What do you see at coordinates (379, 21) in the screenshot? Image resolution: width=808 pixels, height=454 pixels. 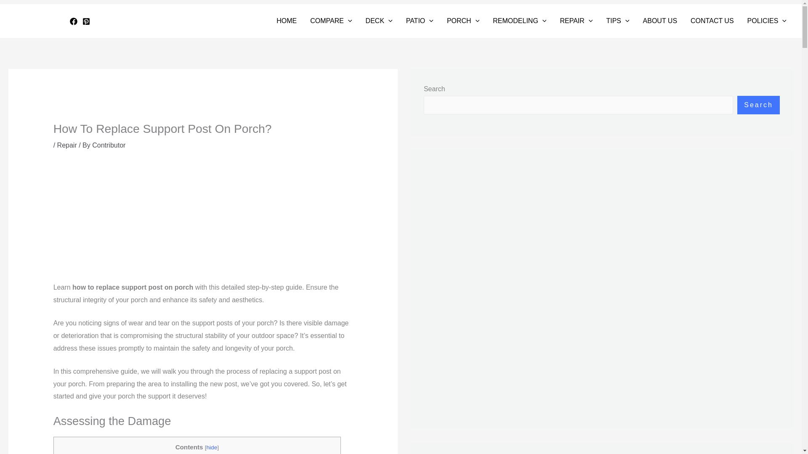 I see `DECK` at bounding box center [379, 21].